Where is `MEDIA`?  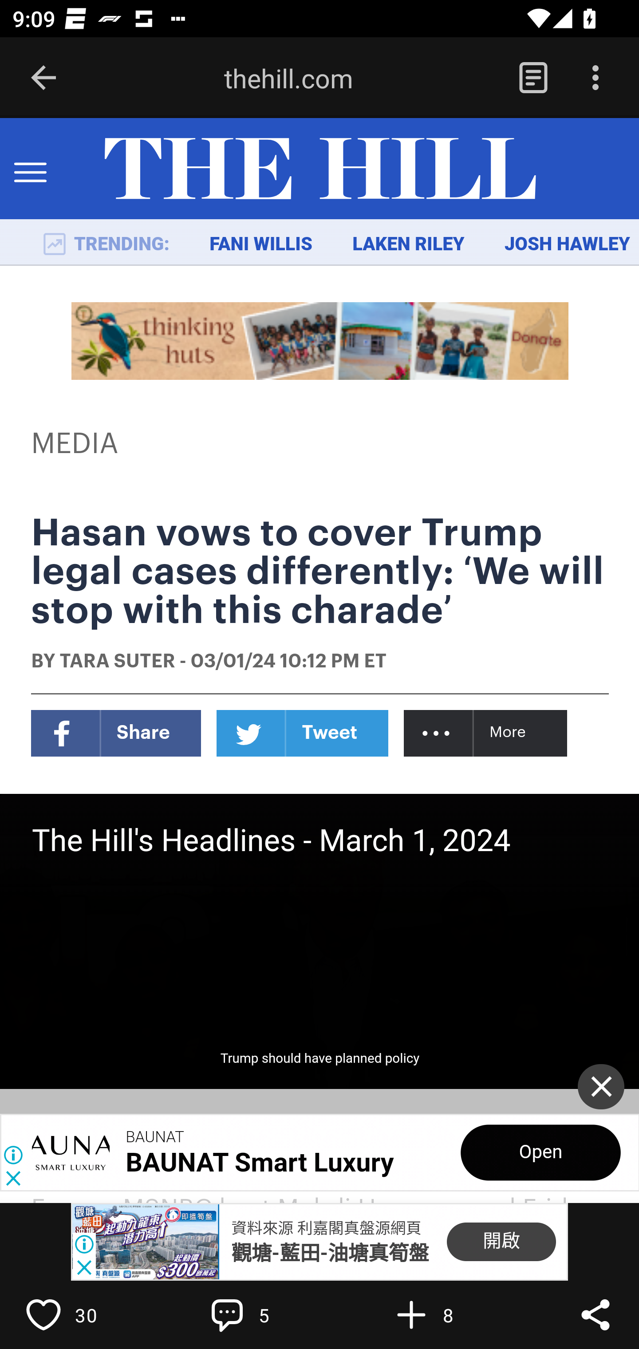 MEDIA is located at coordinates (75, 444).